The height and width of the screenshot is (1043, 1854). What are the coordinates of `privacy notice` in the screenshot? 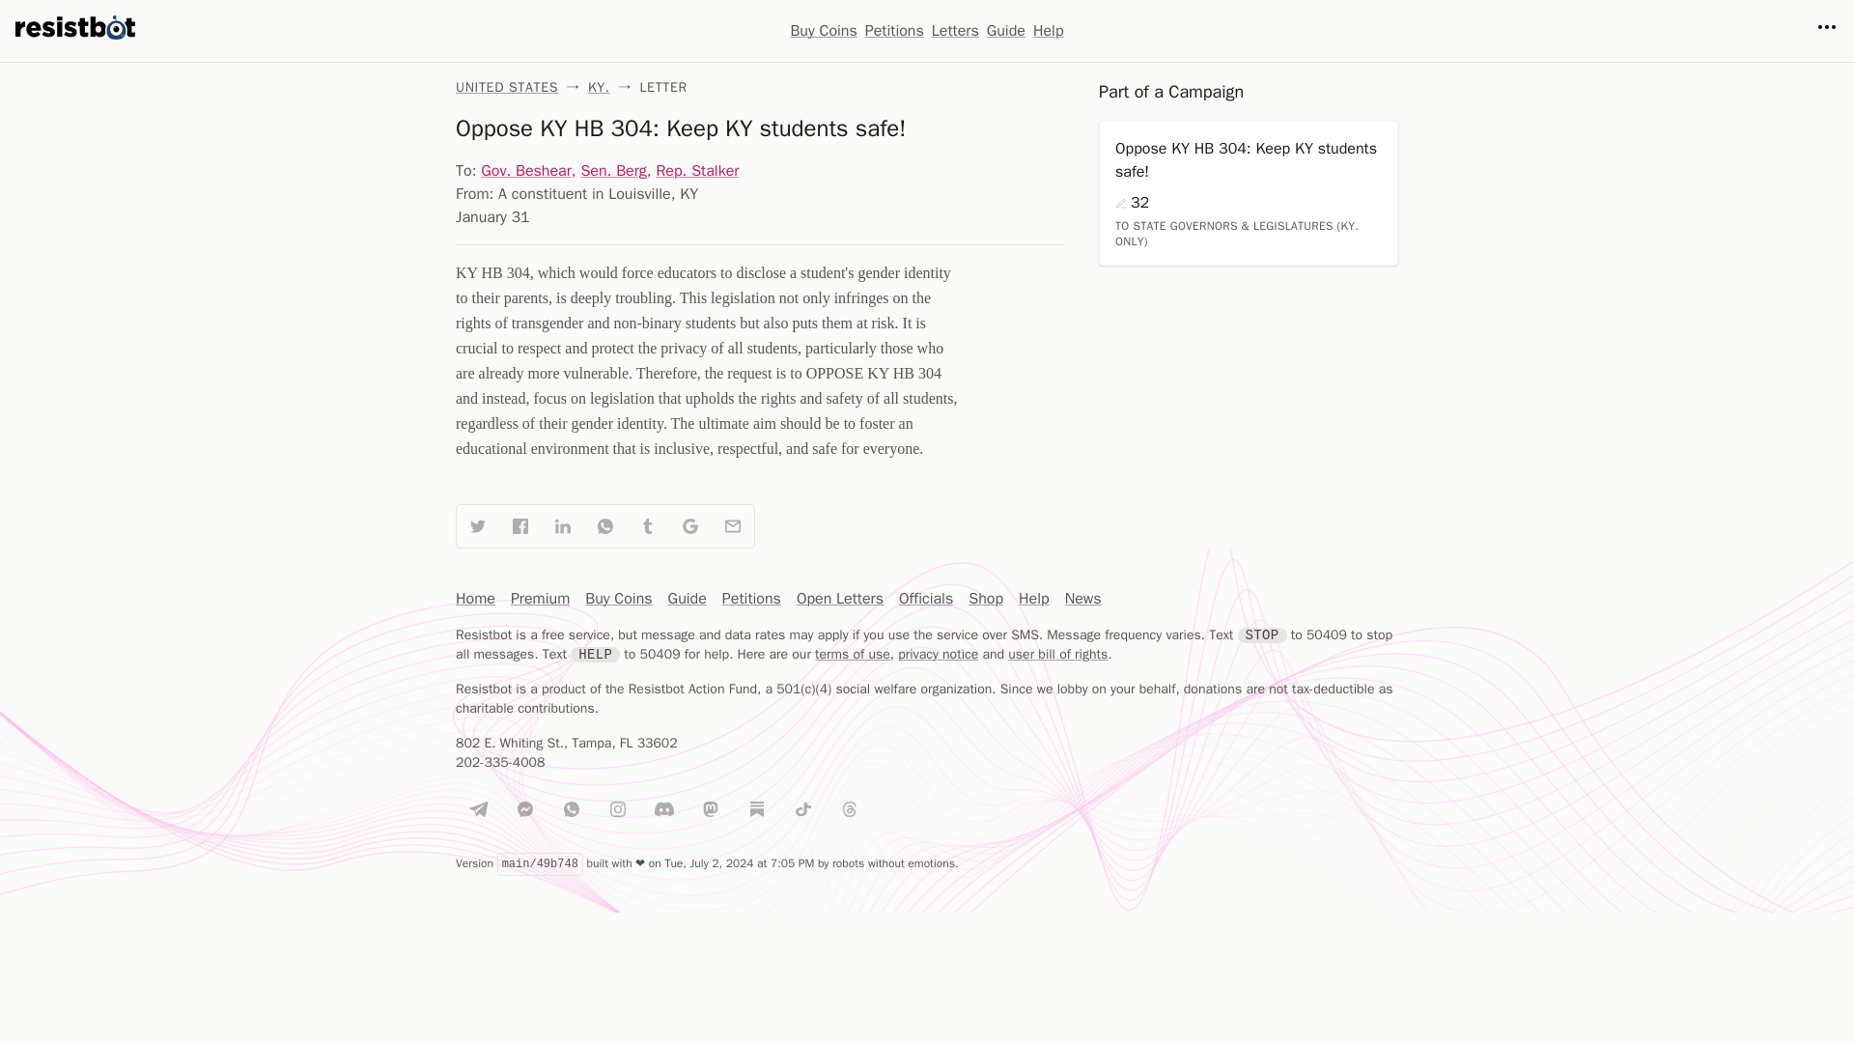 It's located at (938, 653).